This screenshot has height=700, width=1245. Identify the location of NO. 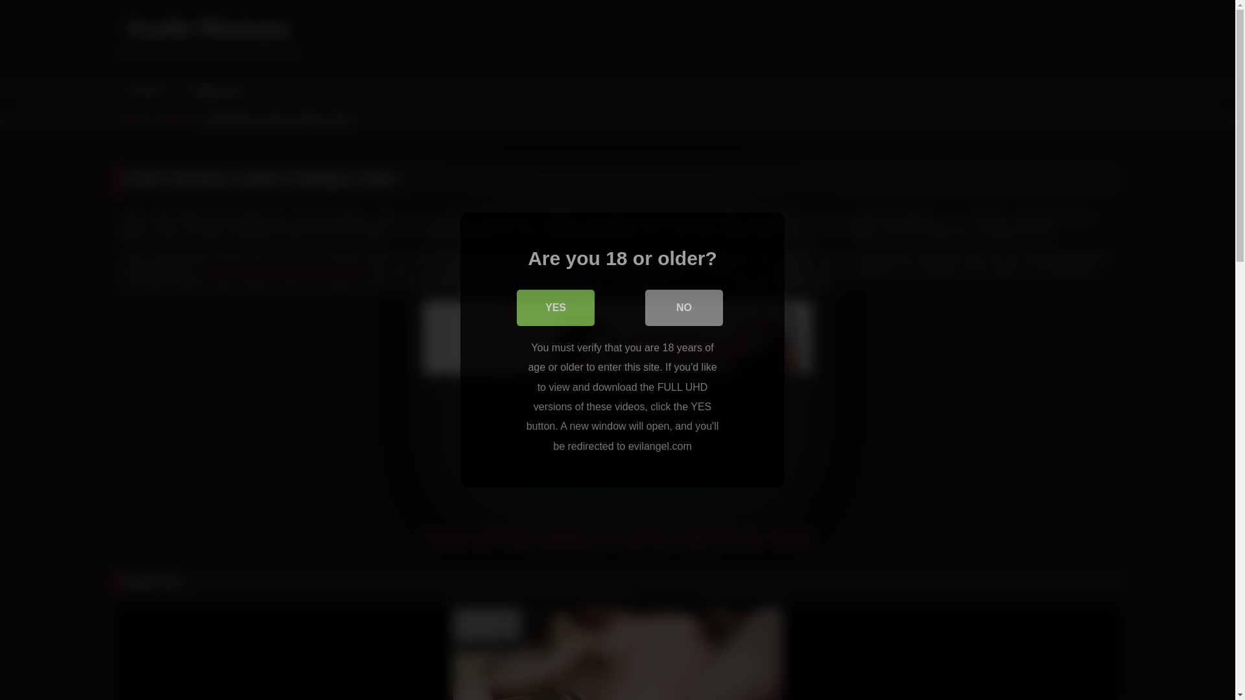
(683, 308).